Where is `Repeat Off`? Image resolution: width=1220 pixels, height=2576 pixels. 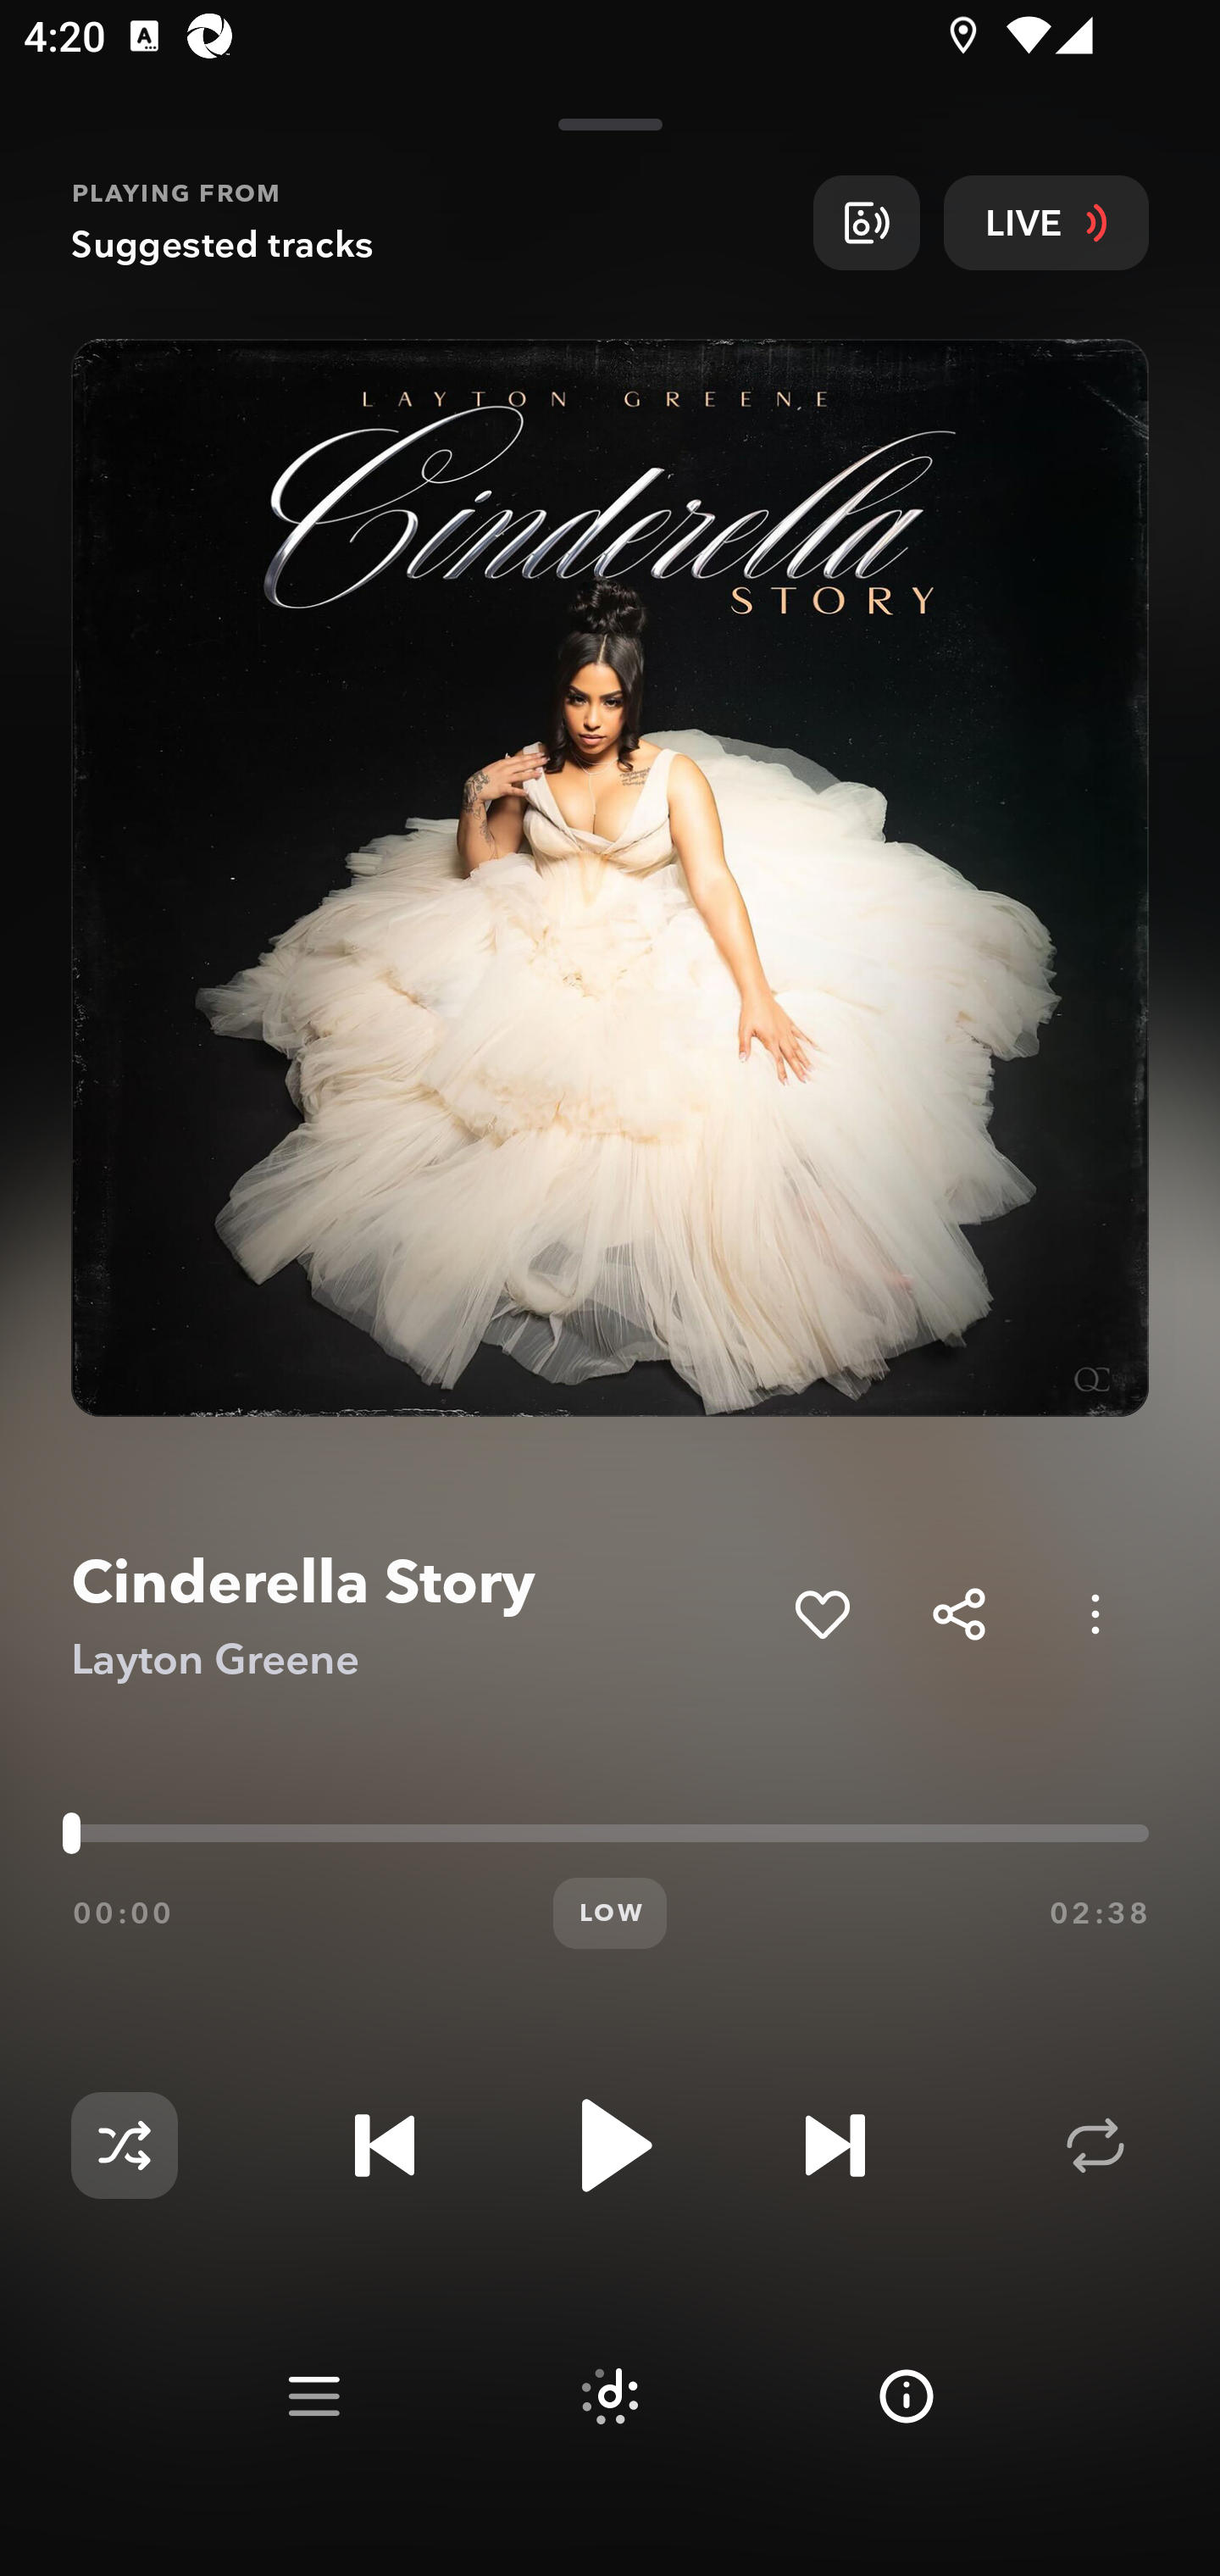
Repeat Off is located at coordinates (1095, 2146).